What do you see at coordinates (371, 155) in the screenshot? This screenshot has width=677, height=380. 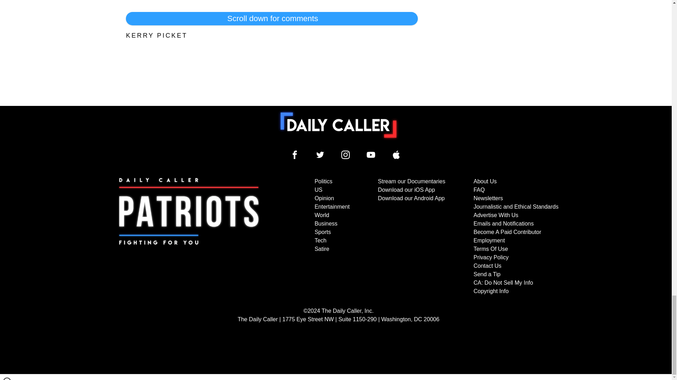 I see `Daily Caller YouTube` at bounding box center [371, 155].